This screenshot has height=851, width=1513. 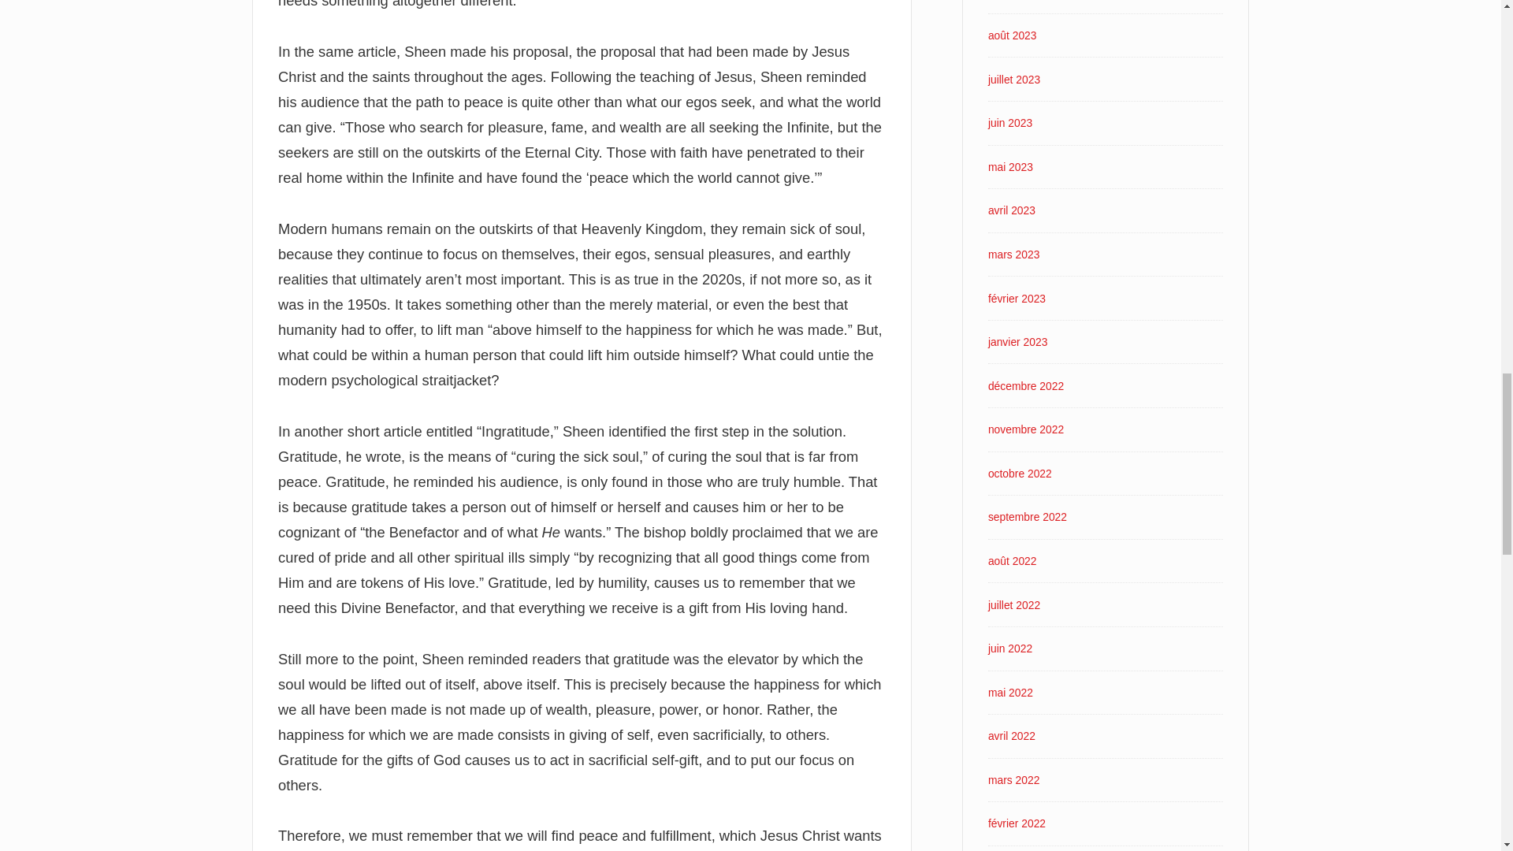 I want to click on juin 2023, so click(x=1009, y=123).